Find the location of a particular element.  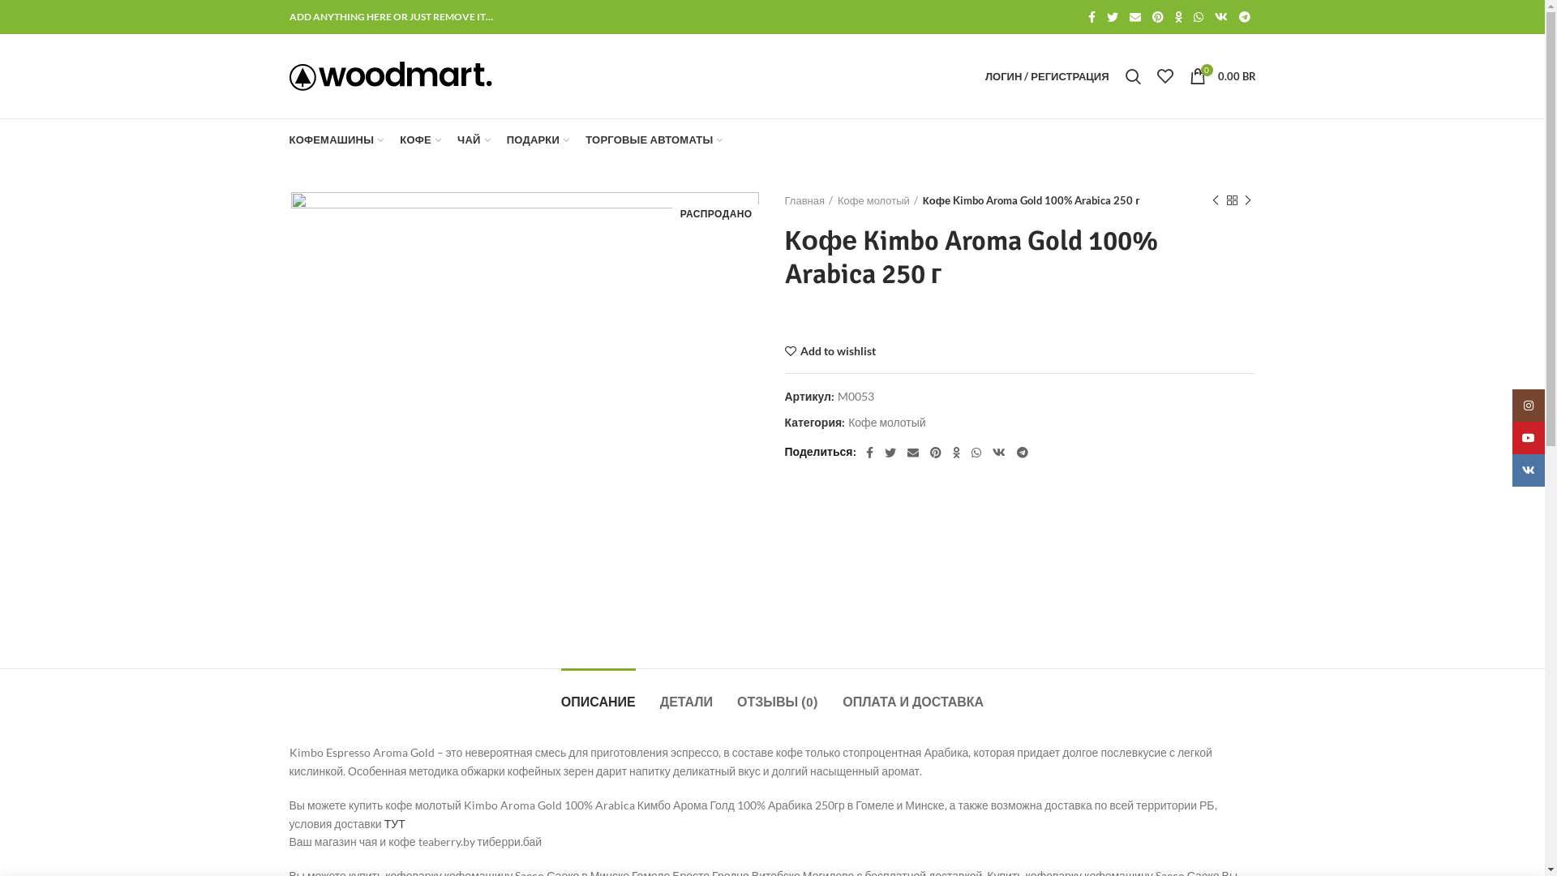

Twitter is located at coordinates (1113, 17).